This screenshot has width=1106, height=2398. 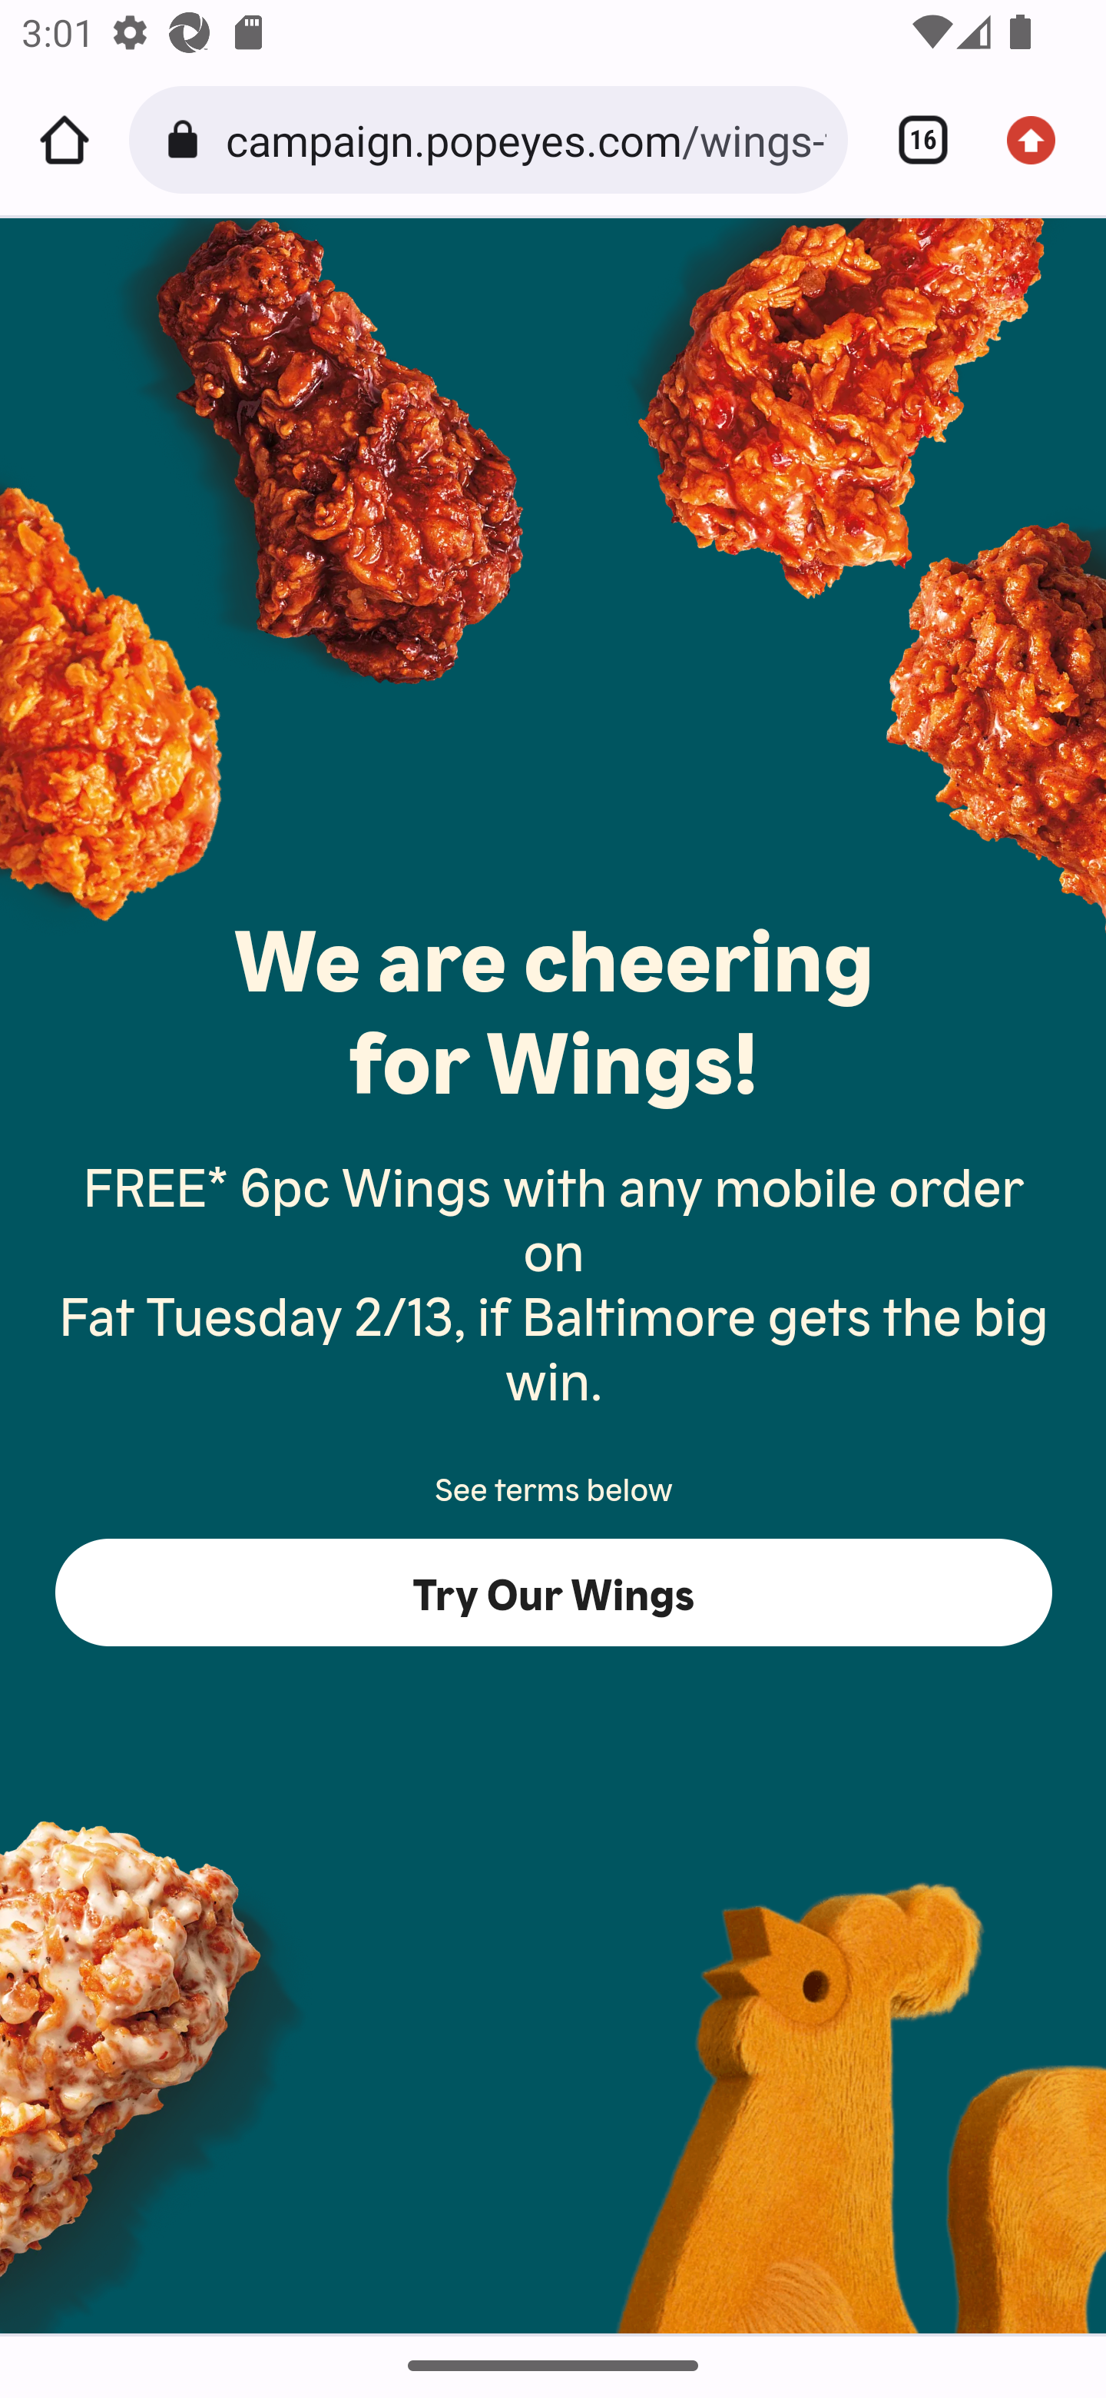 What do you see at coordinates (912, 140) in the screenshot?
I see `Switch or close tabs` at bounding box center [912, 140].